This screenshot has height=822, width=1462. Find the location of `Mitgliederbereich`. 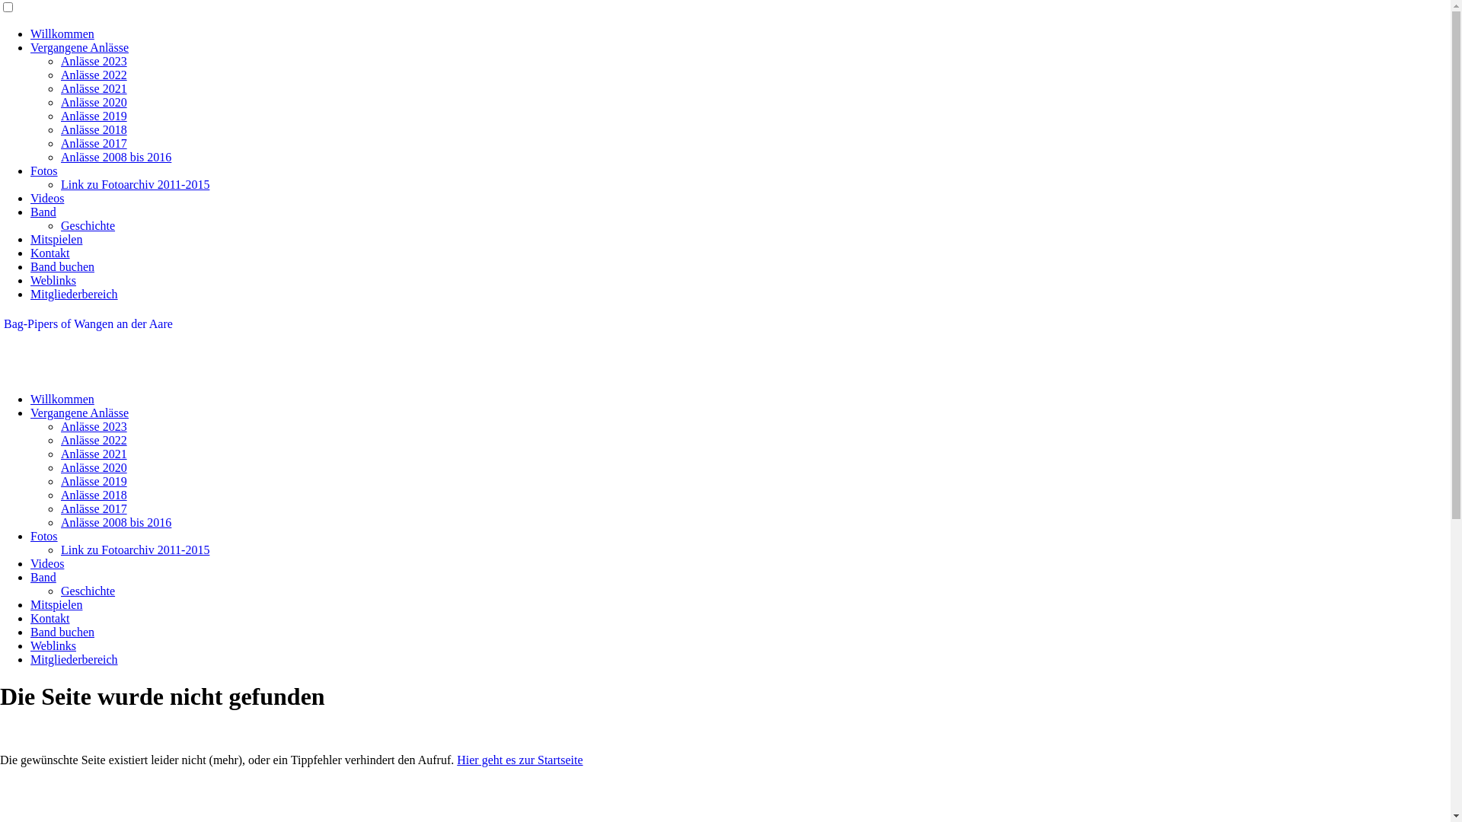

Mitgliederbereich is located at coordinates (75, 659).